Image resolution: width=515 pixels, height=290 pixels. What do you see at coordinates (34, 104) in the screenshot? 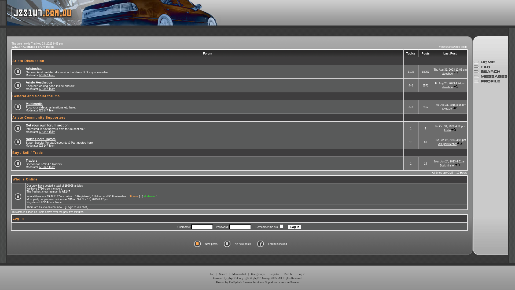
I see `Multimedia` at bounding box center [34, 104].